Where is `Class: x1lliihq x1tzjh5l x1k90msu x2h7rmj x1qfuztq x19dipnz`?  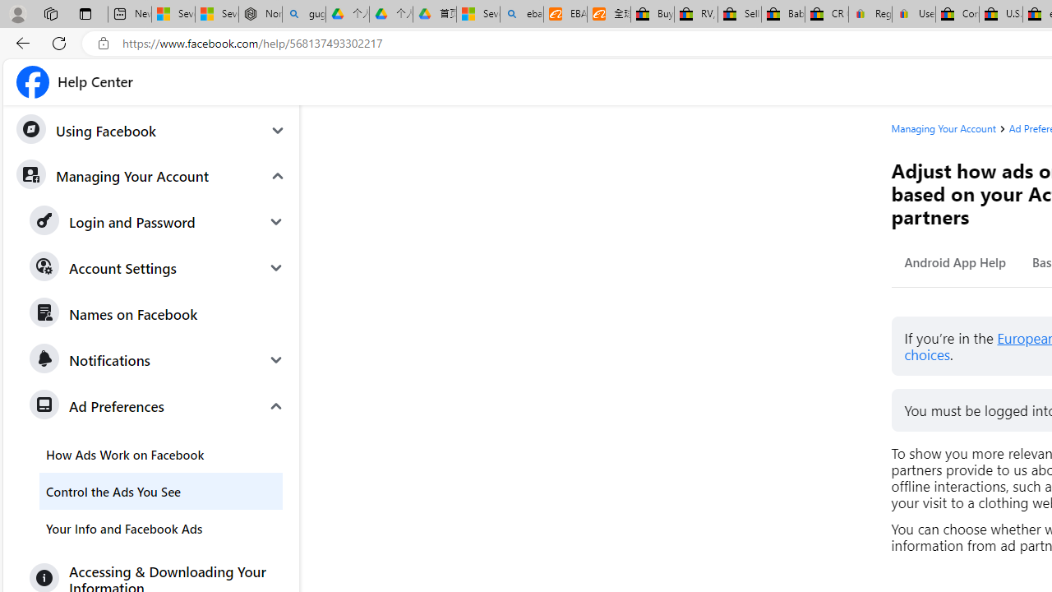 Class: x1lliihq x1tzjh5l x1k90msu x2h7rmj x1qfuztq x19dipnz is located at coordinates (33, 82).